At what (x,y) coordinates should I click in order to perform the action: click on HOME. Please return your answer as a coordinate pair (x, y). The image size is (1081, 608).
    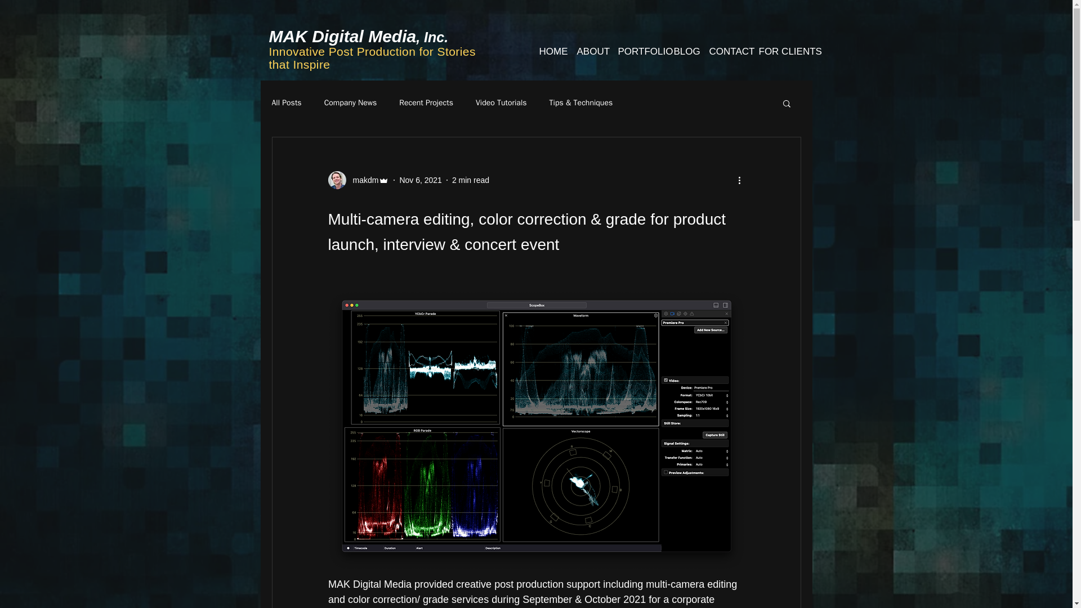
    Looking at the image, I should click on (550, 52).